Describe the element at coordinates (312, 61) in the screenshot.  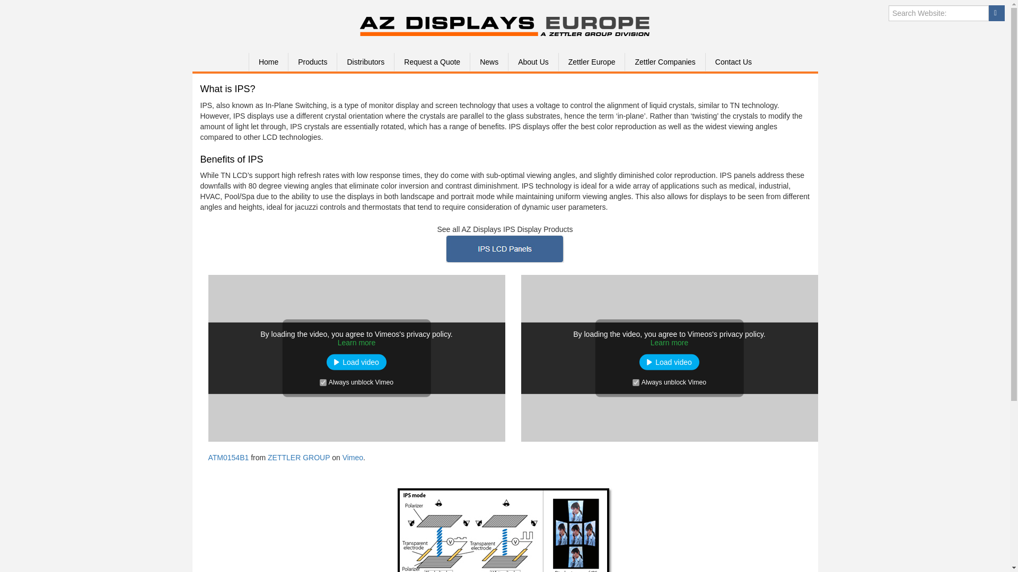
I see `Products` at that location.